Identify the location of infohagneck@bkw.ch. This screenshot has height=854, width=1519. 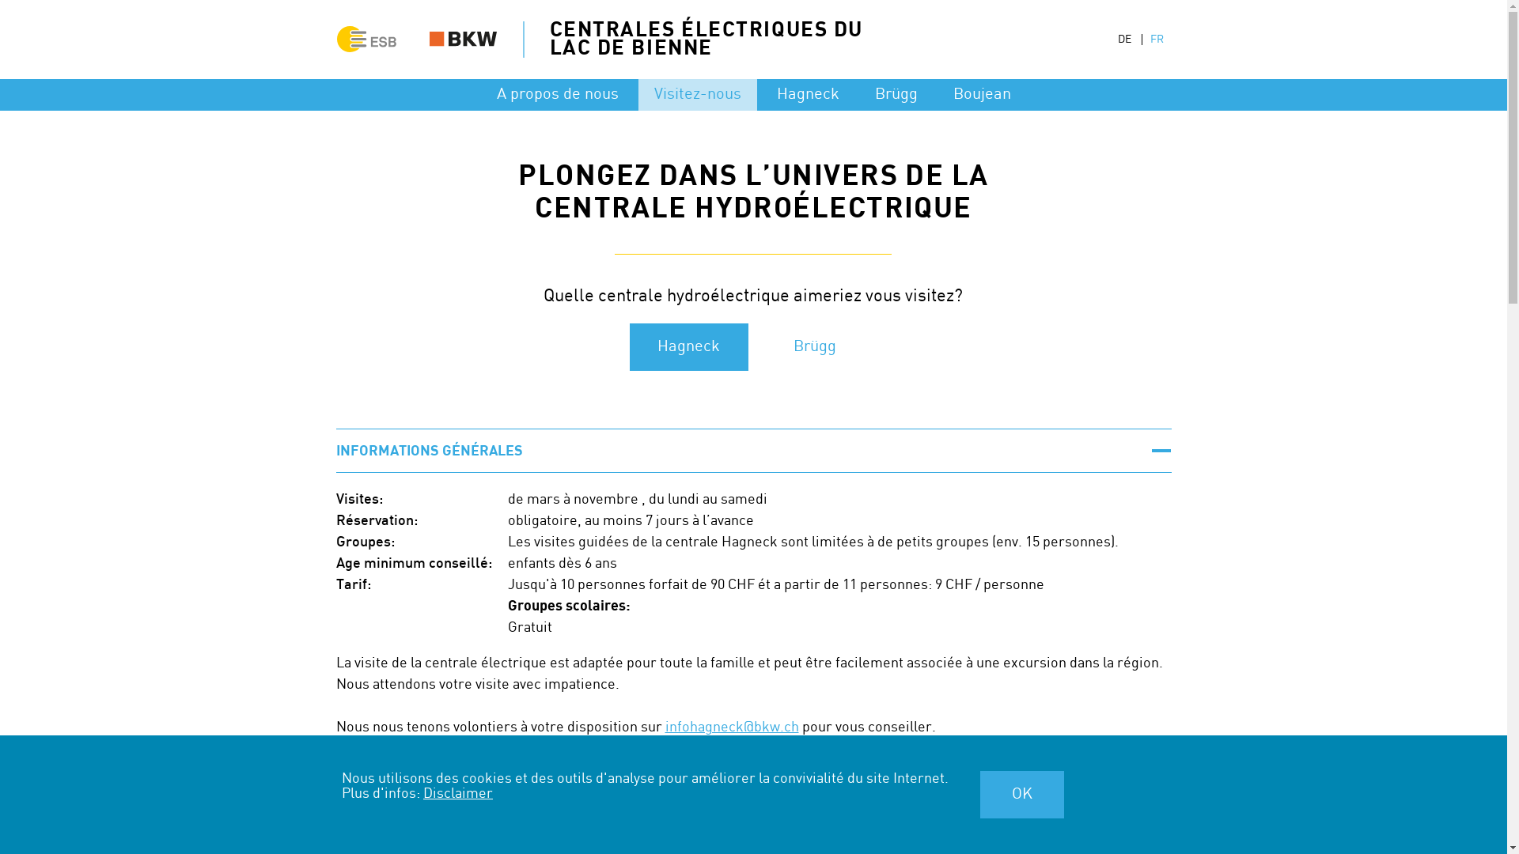
(731, 727).